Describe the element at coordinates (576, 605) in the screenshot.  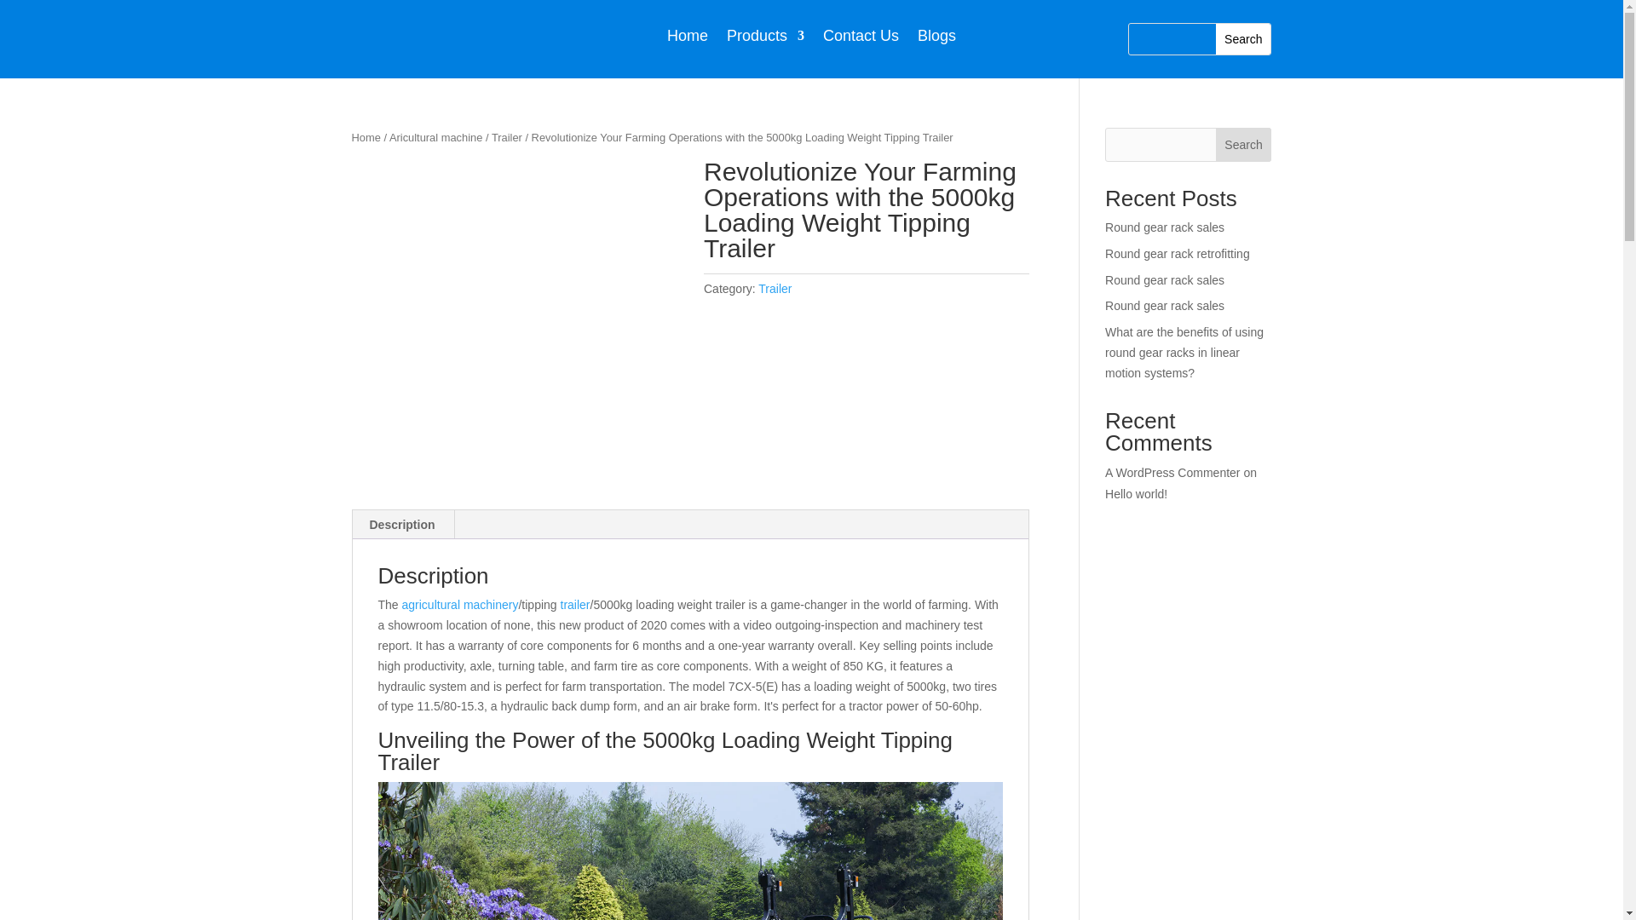
I see `Posts tagged with Trailer` at that location.